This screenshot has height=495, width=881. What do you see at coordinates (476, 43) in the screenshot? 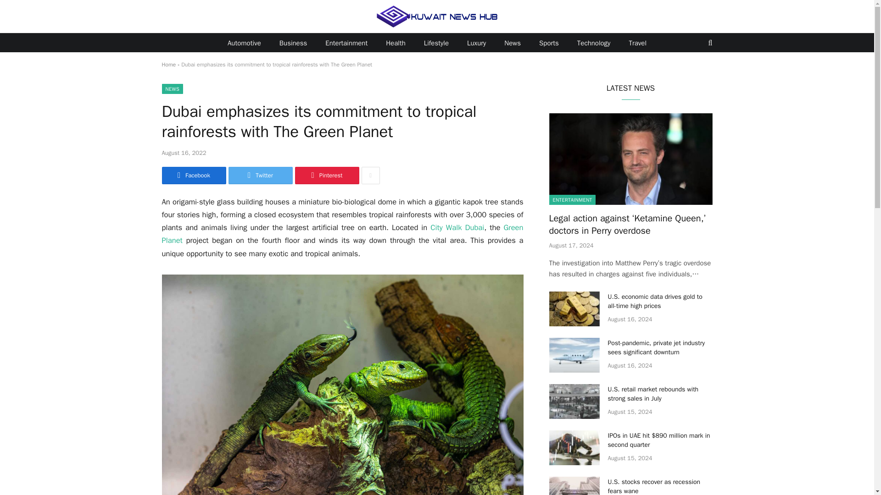
I see `Luxury` at bounding box center [476, 43].